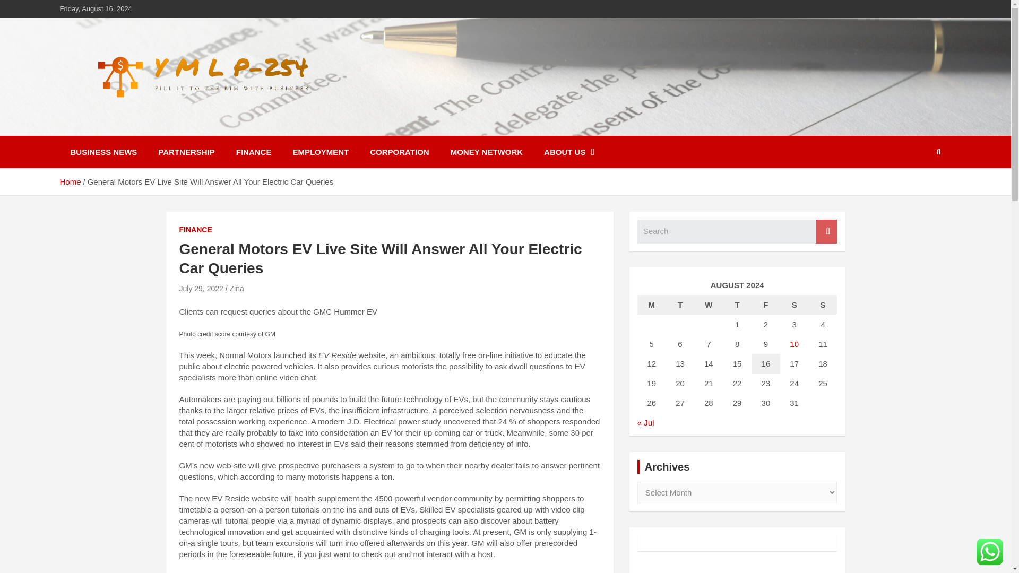  I want to click on Home, so click(70, 181).